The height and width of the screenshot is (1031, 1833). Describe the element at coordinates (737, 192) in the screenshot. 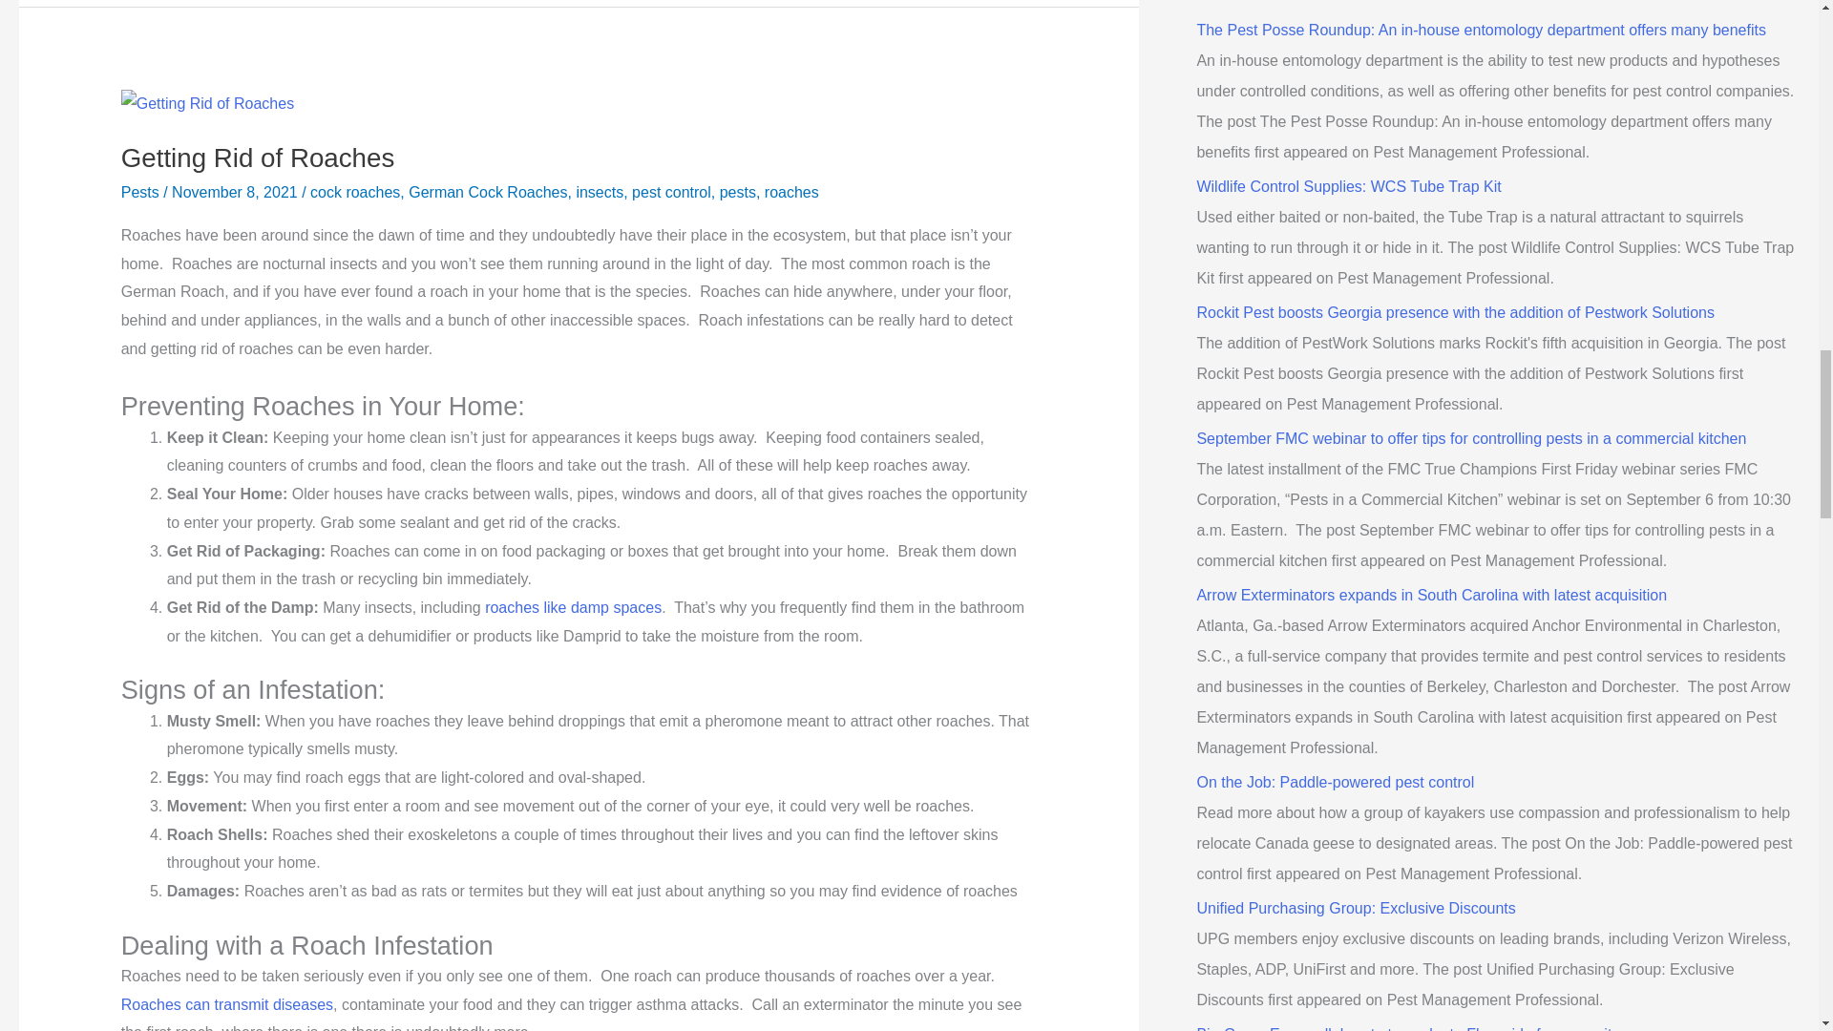

I see `pests` at that location.